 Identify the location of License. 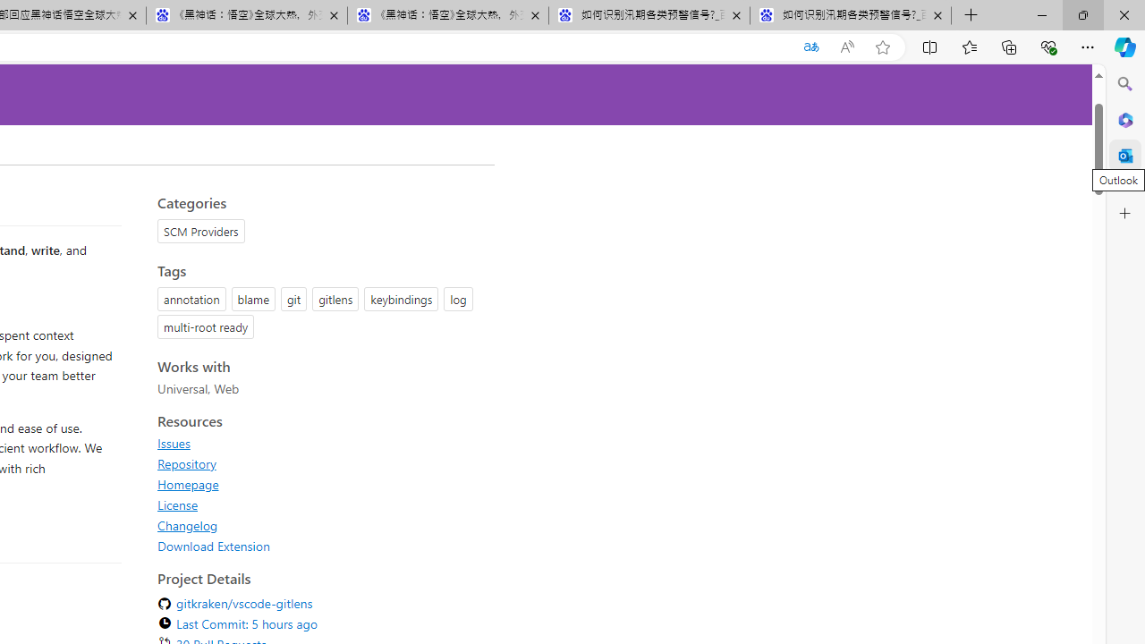
(177, 504).